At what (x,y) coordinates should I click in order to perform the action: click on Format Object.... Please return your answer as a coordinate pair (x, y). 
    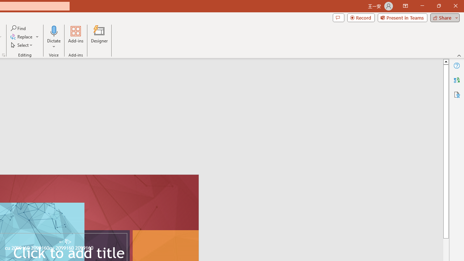
    Looking at the image, I should click on (4, 55).